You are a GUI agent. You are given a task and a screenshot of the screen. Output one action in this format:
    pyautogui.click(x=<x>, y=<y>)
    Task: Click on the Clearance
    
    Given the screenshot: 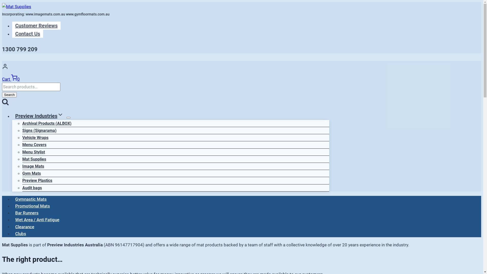 What is the action you would take?
    pyautogui.click(x=25, y=227)
    